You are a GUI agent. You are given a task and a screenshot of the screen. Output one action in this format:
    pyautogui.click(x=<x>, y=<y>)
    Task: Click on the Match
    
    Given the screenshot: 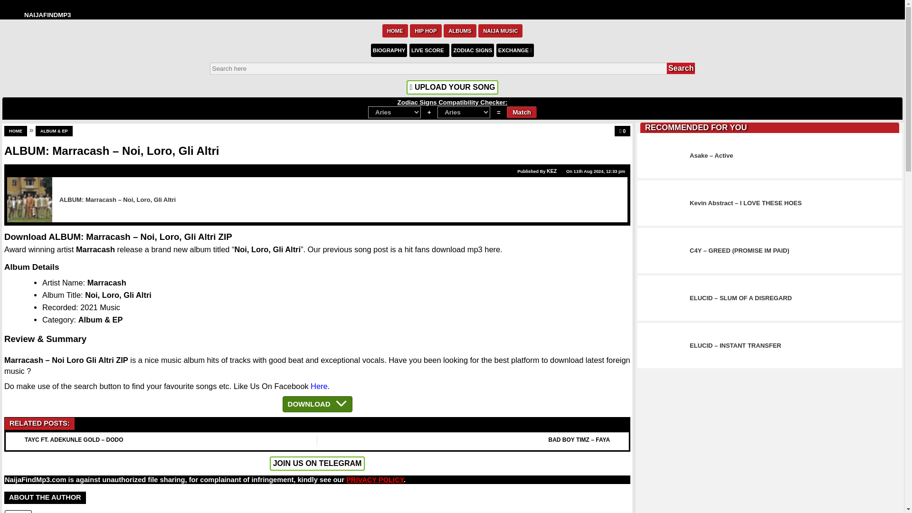 What is the action you would take?
    pyautogui.click(x=522, y=112)
    